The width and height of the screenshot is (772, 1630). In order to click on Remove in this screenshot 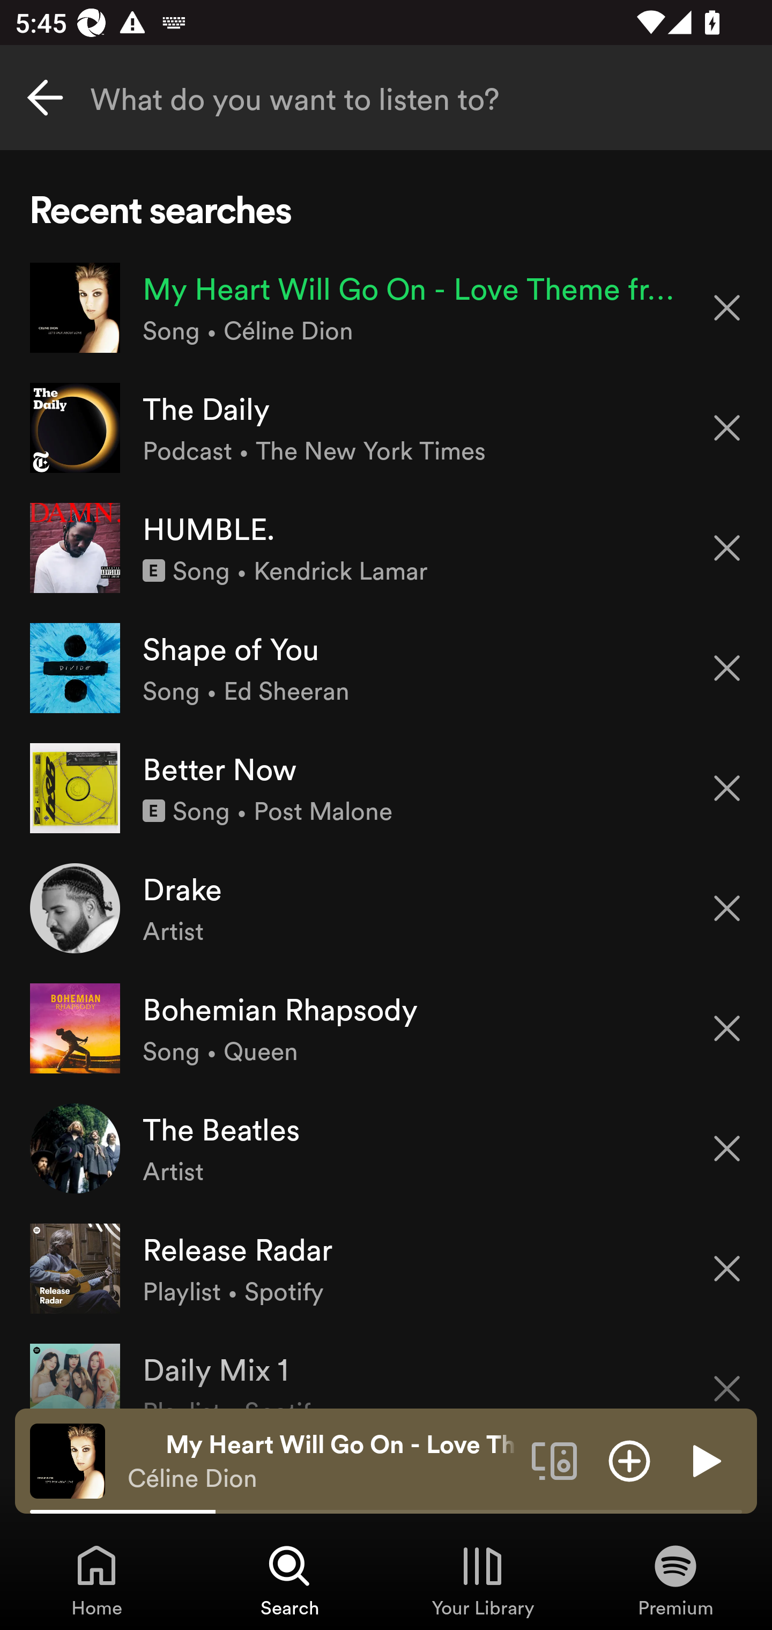, I will do `click(727, 1375)`.